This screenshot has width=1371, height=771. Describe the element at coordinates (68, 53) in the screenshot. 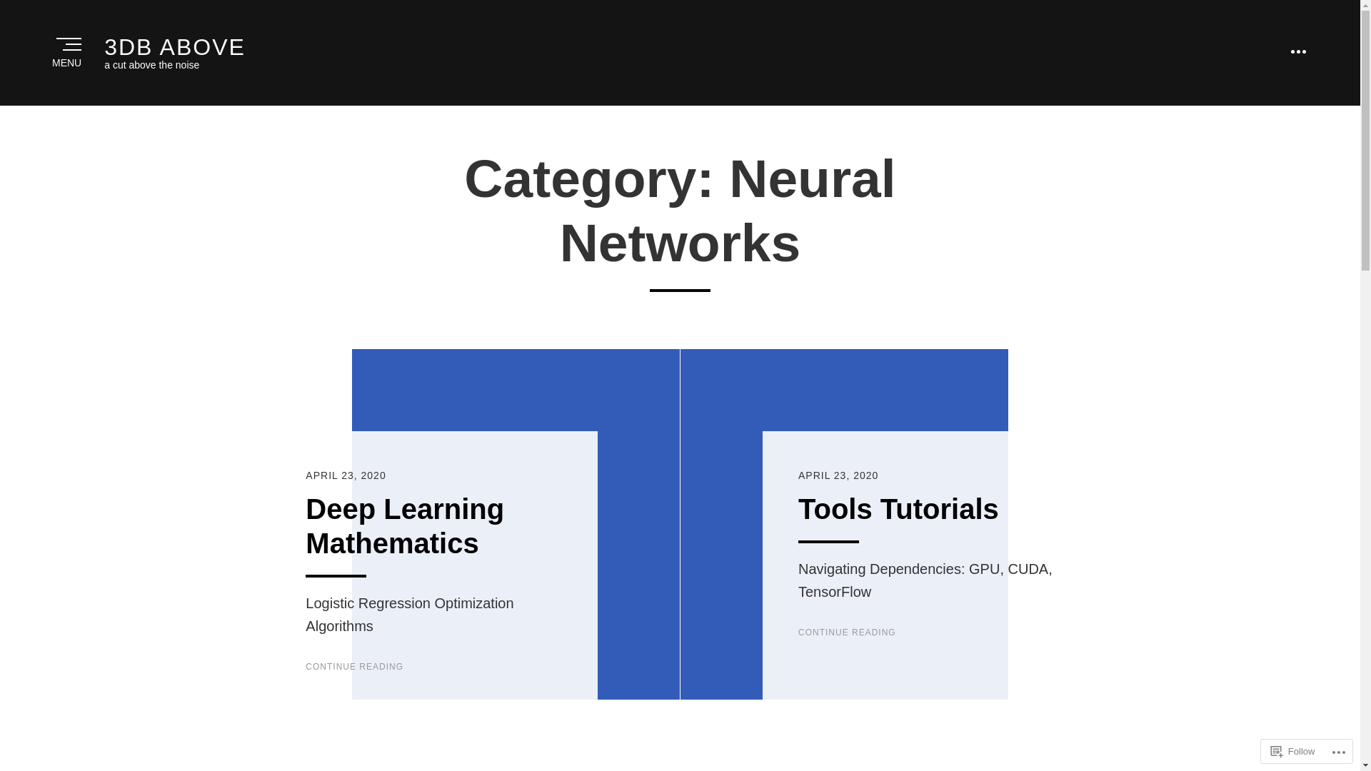

I see `MENU` at that location.